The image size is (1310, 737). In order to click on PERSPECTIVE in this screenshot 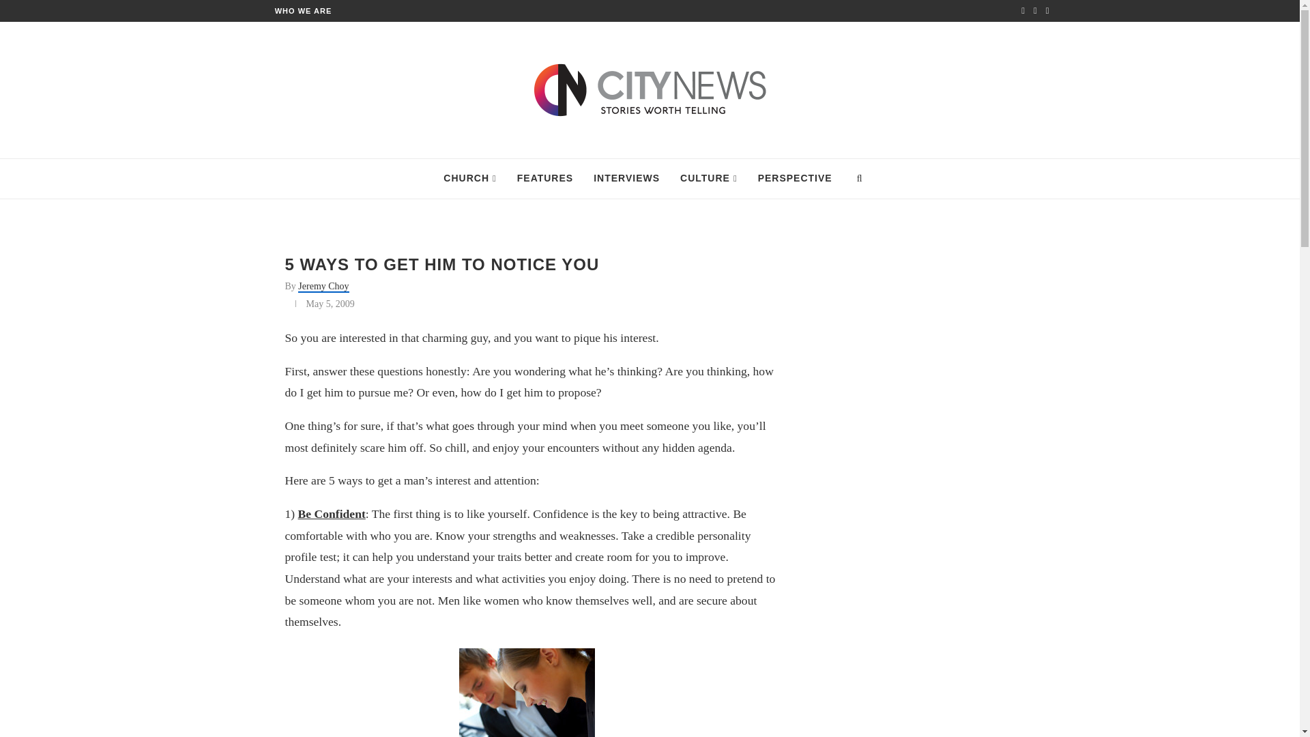, I will do `click(795, 179)`.